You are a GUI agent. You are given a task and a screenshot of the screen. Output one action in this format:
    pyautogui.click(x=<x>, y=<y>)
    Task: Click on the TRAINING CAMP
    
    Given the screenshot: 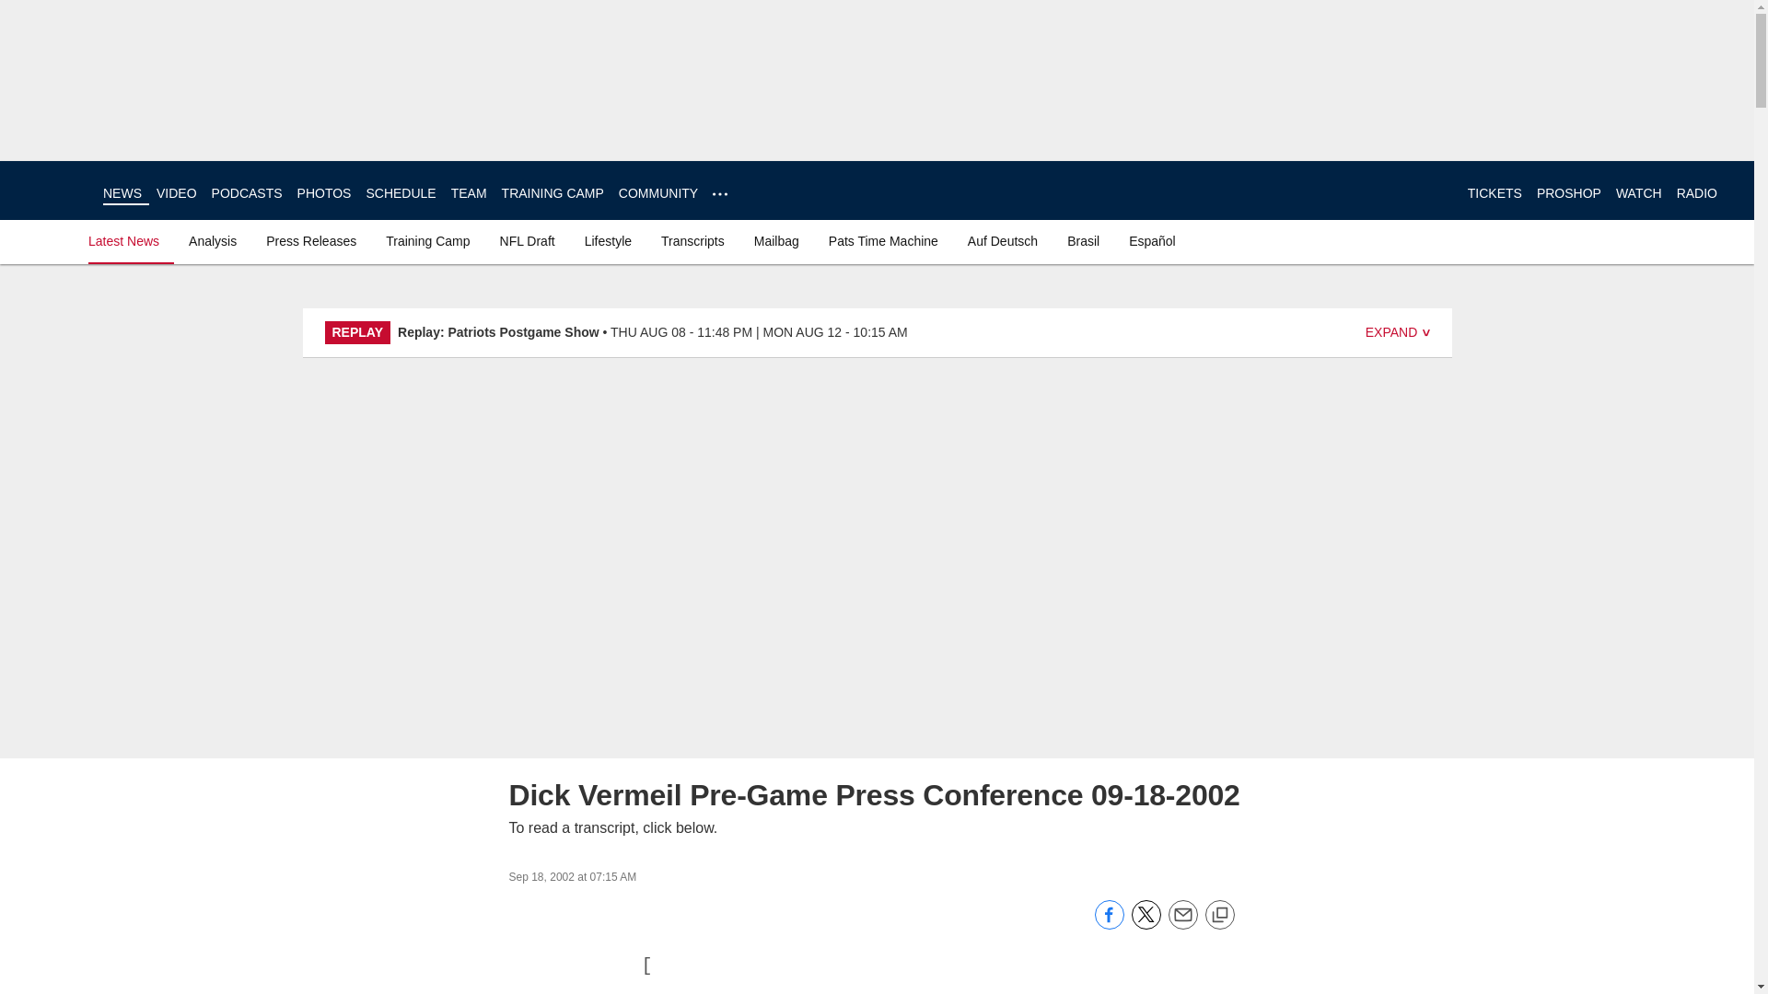 What is the action you would take?
    pyautogui.click(x=552, y=193)
    